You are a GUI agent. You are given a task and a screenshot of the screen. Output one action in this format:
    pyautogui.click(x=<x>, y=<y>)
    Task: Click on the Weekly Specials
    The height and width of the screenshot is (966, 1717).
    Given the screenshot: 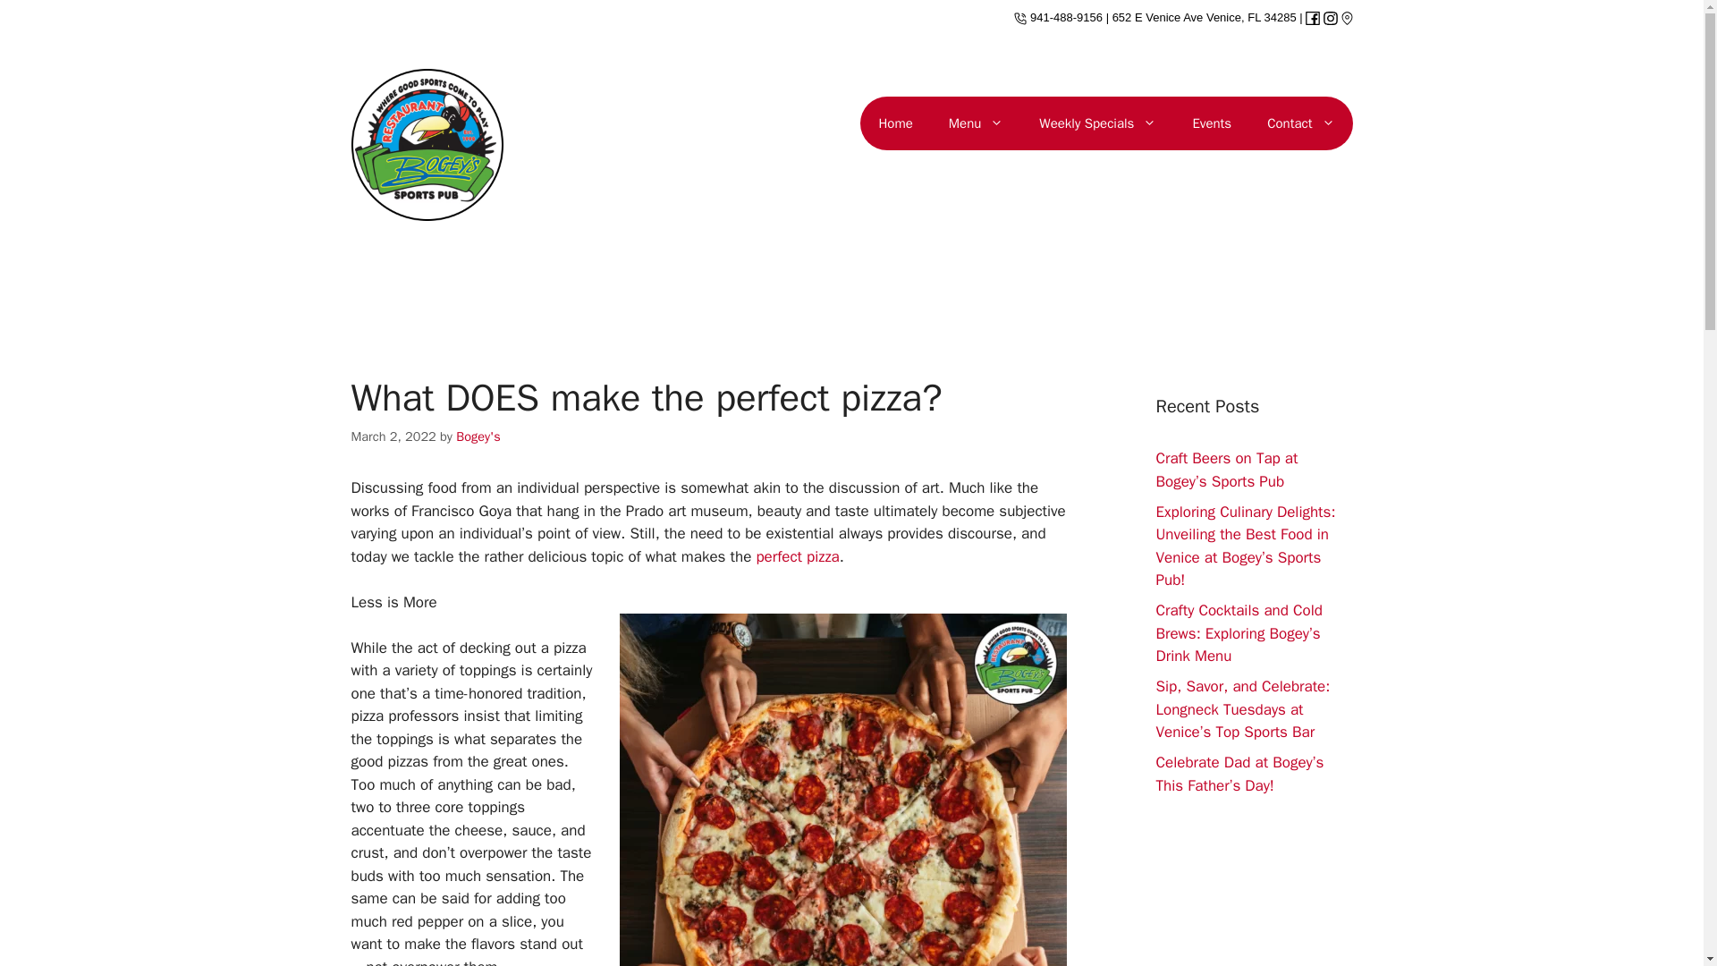 What is the action you would take?
    pyautogui.click(x=1098, y=123)
    